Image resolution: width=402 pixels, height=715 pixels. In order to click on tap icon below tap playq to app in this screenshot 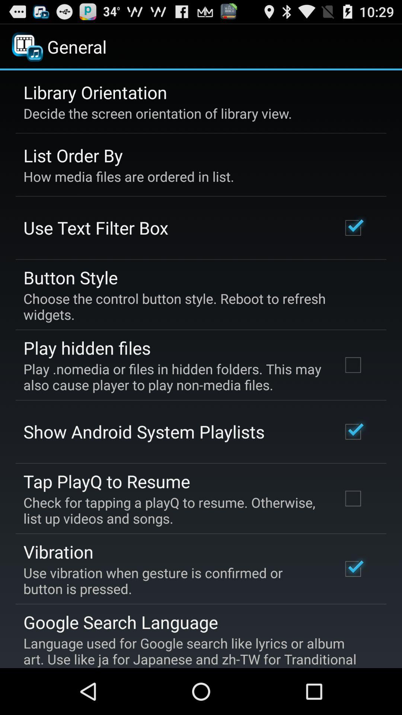, I will do `click(173, 510)`.